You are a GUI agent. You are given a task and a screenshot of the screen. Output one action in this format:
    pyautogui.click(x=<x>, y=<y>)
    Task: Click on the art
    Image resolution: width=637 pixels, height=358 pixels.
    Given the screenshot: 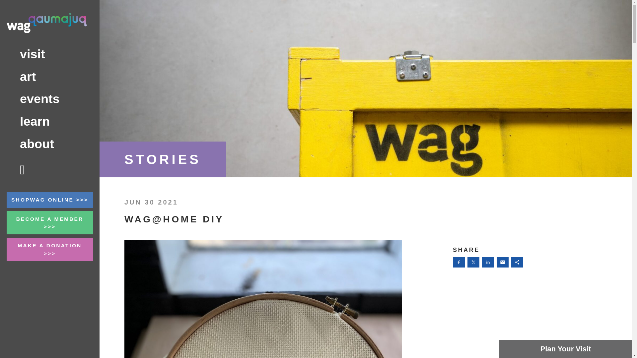 What is the action you would take?
    pyautogui.click(x=50, y=77)
    